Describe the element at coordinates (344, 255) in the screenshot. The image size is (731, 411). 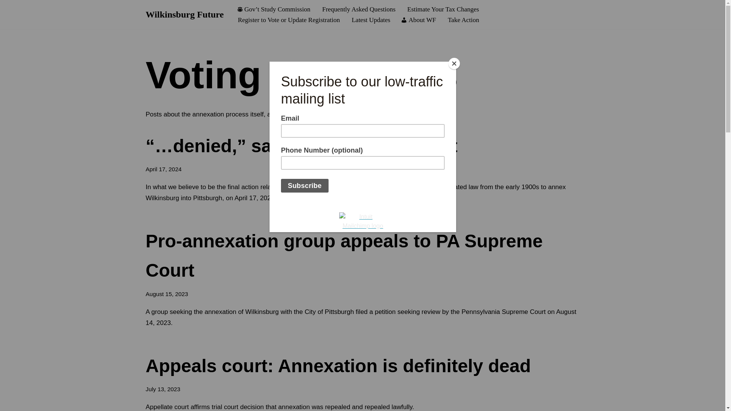
I see `Pro-annexation group appeals to PA Supreme Court` at that location.